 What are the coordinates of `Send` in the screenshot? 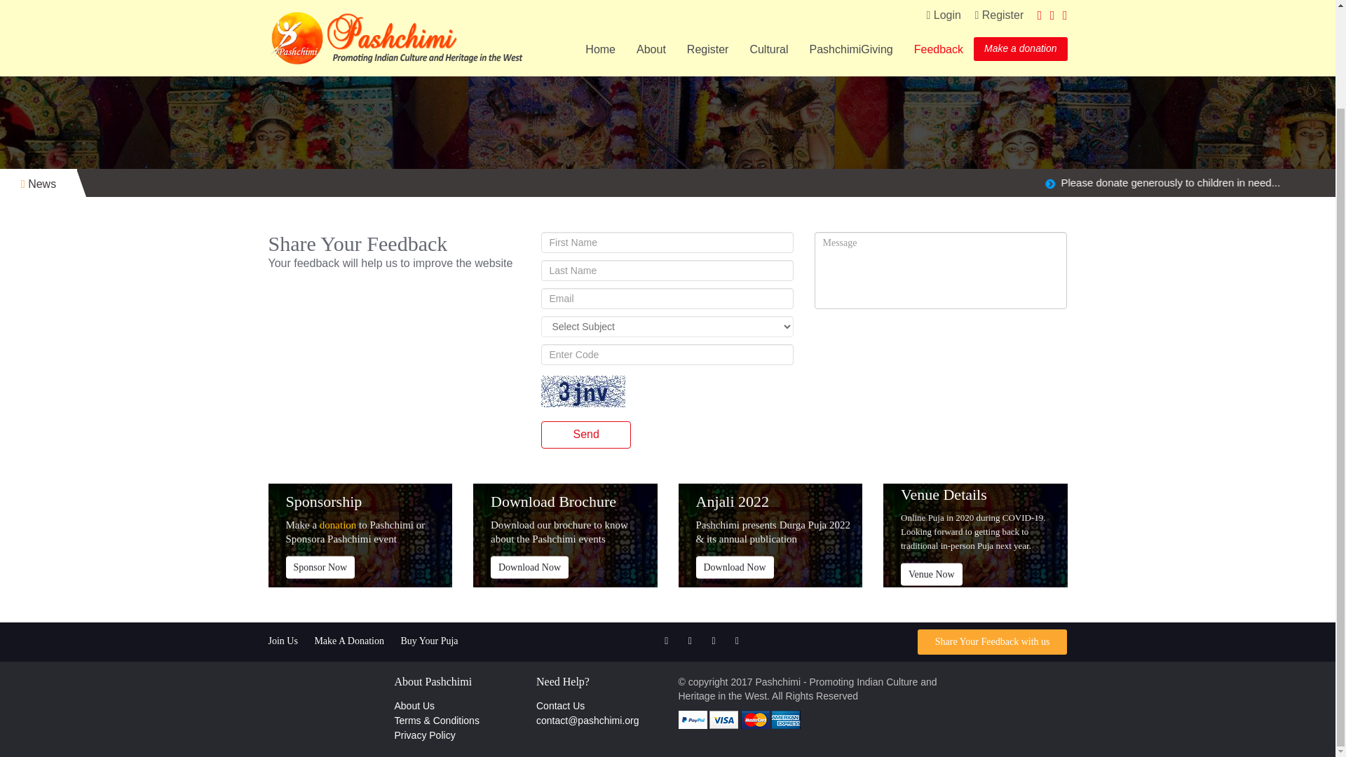 It's located at (585, 435).